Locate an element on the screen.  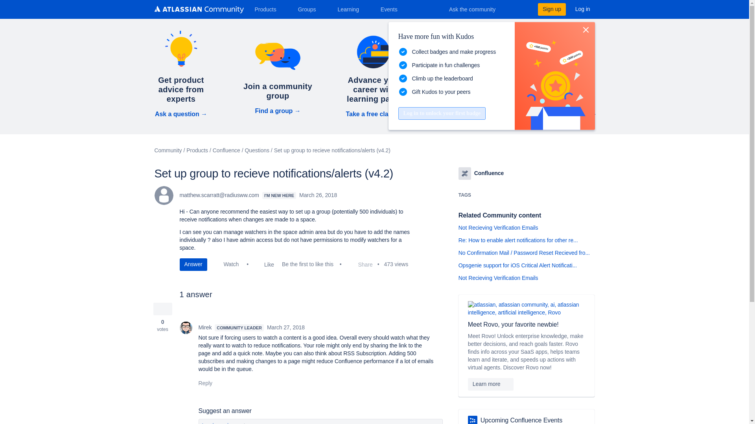
Atlassian Community logo is located at coordinates (198, 10).